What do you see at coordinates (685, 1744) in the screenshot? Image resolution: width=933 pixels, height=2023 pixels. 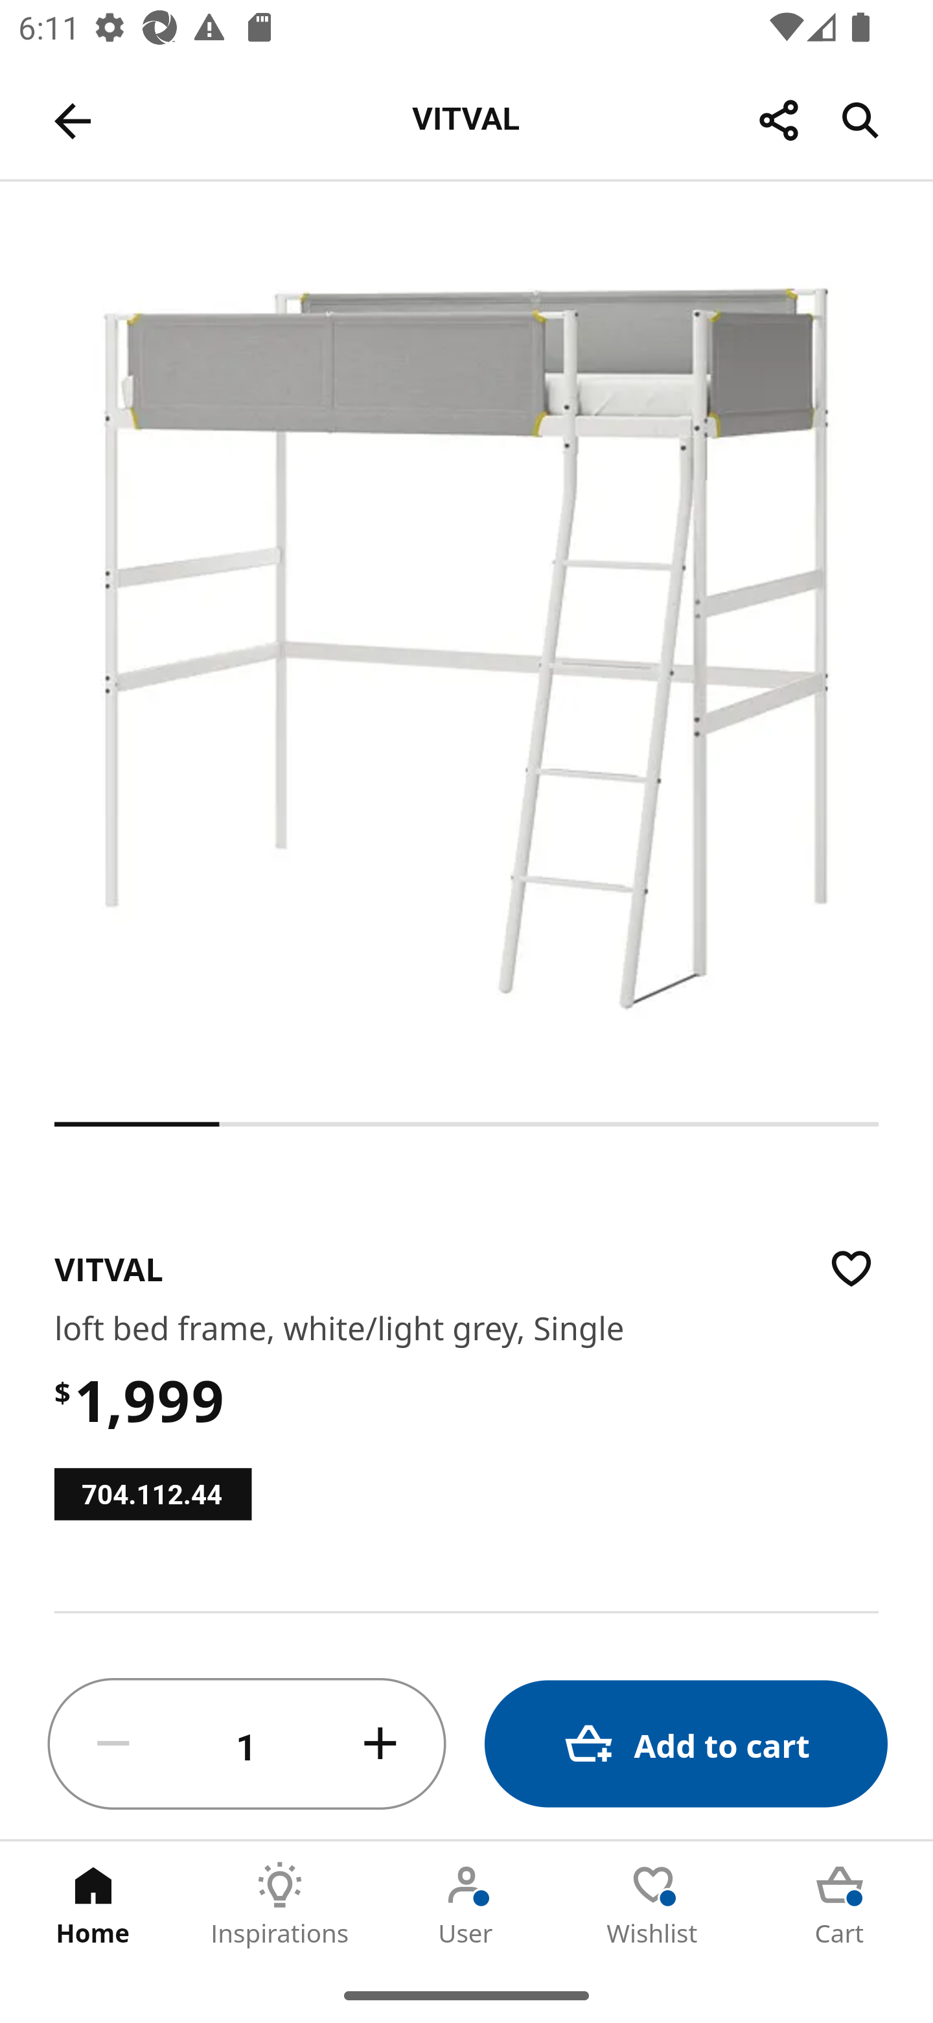 I see `Add to cart` at bounding box center [685, 1744].